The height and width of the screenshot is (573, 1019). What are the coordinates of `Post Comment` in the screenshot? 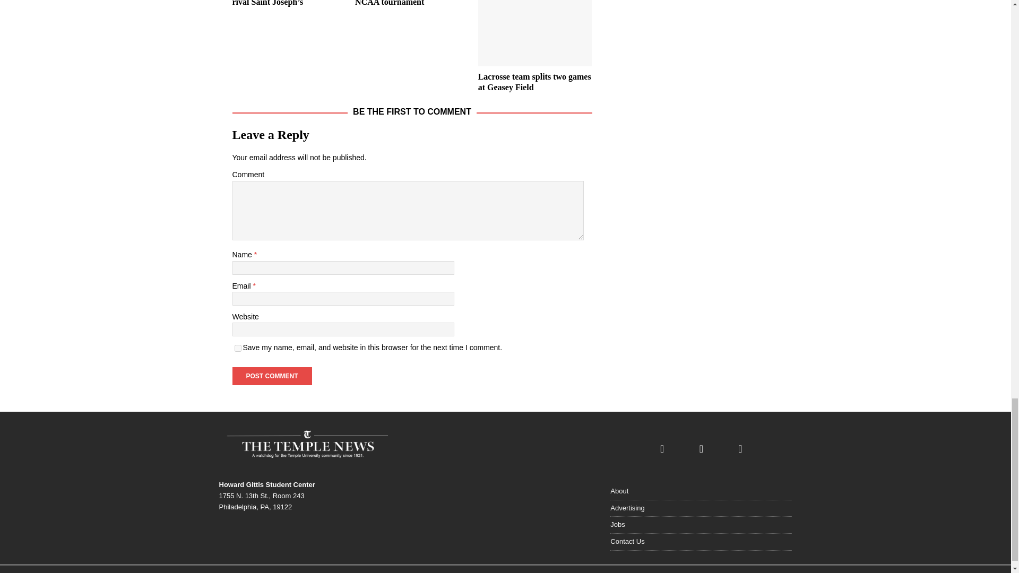 It's located at (272, 376).